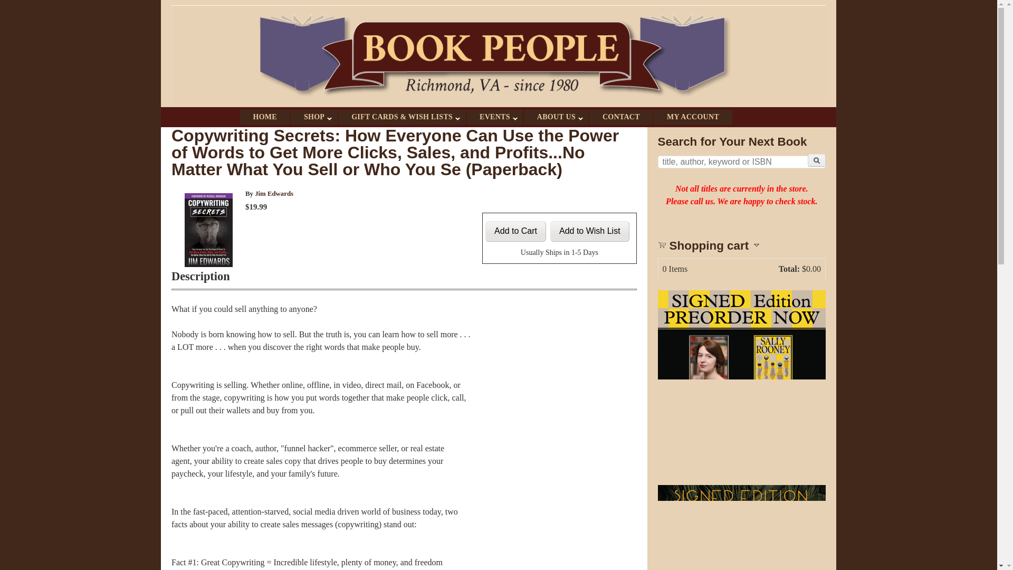 The image size is (1013, 570). I want to click on Search, so click(816, 160).